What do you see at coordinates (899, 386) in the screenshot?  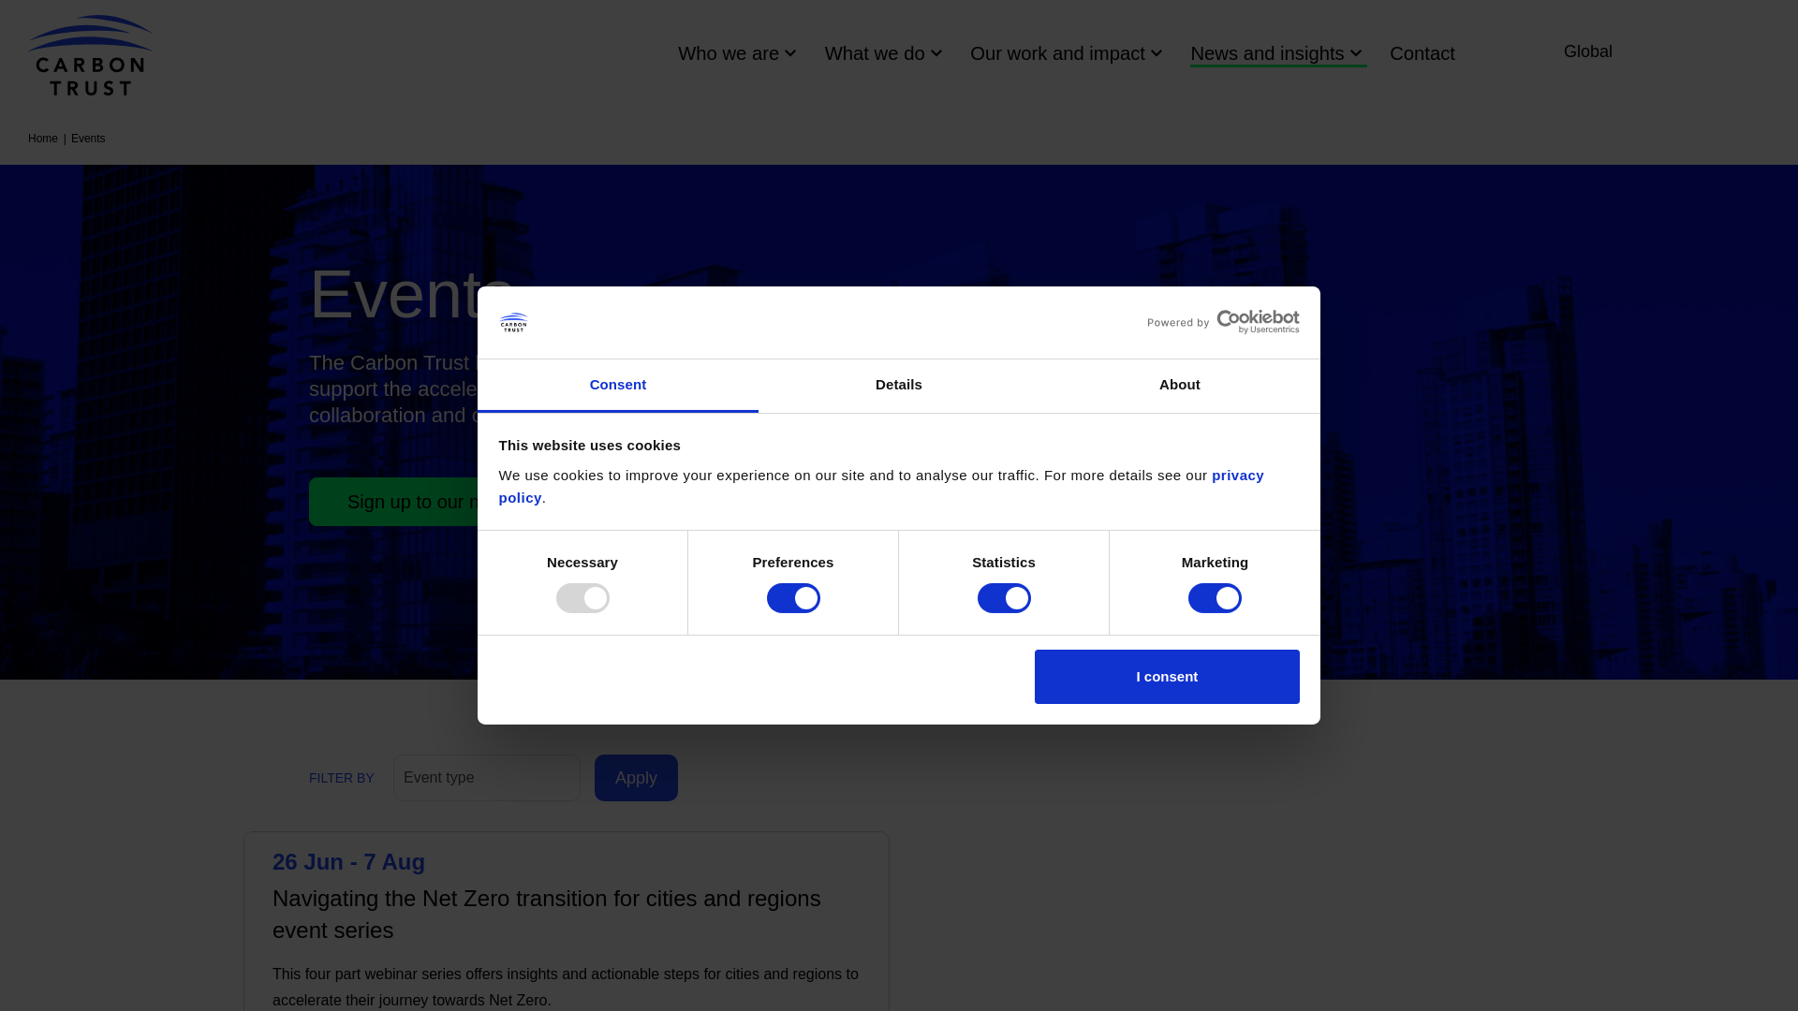 I see `Details` at bounding box center [899, 386].